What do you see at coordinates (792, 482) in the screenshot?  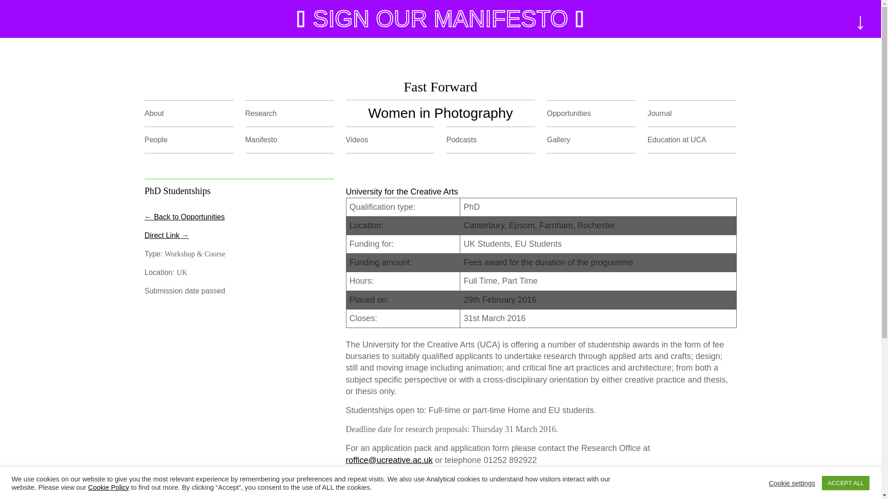 I see `Cookie settings` at bounding box center [792, 482].